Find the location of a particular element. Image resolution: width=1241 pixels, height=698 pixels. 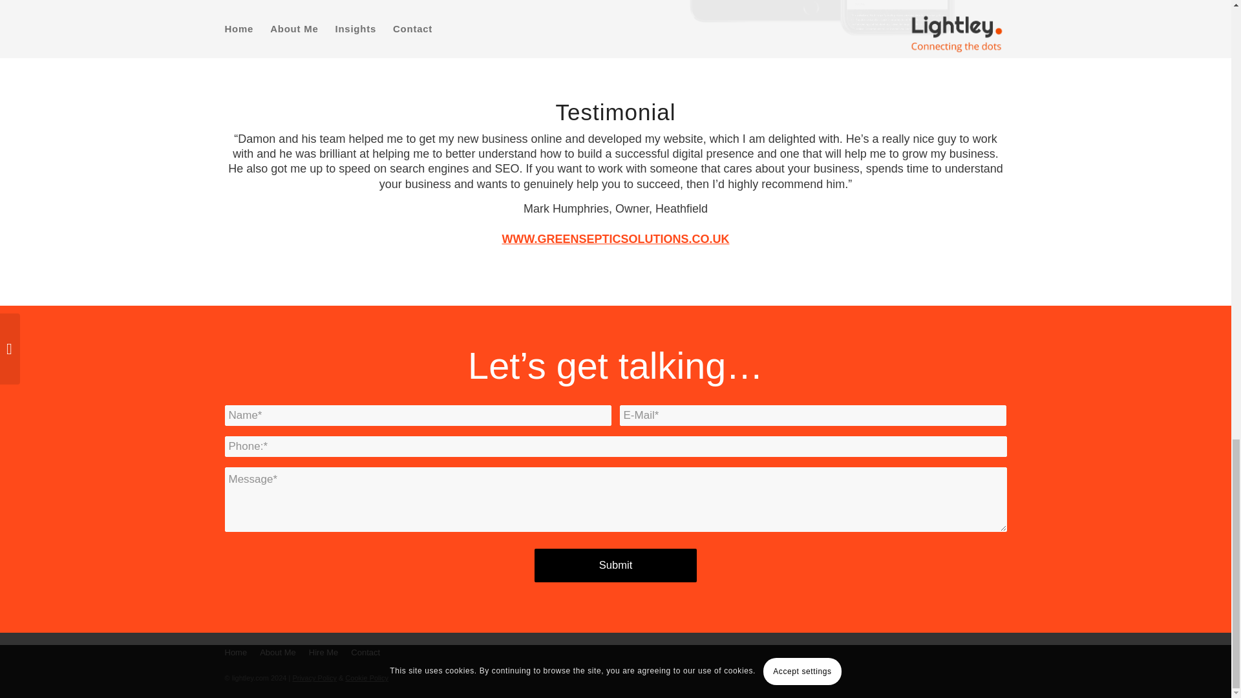

Submit is located at coordinates (616, 565).